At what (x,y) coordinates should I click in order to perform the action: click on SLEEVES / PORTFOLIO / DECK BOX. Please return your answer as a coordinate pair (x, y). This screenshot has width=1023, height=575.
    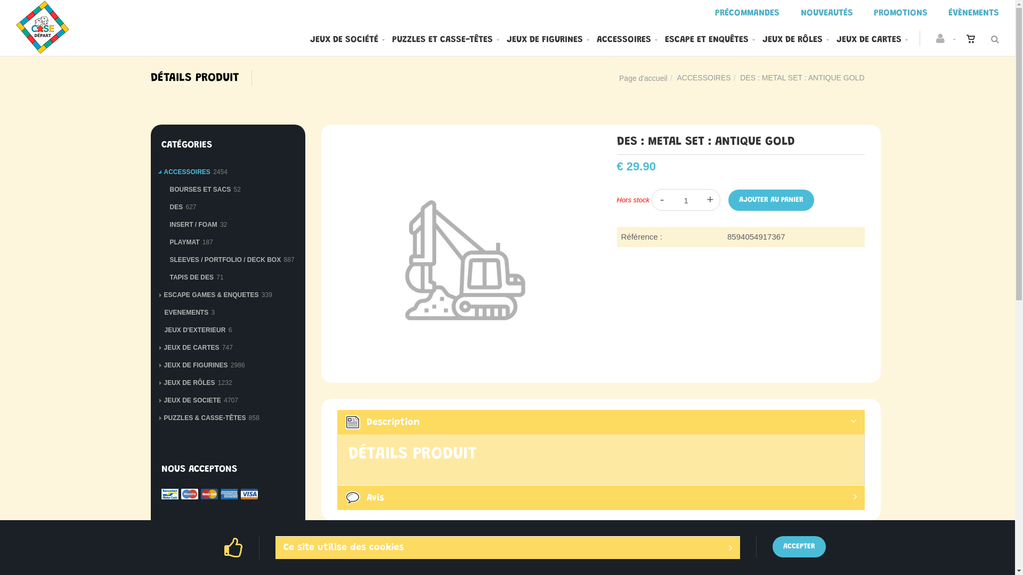
    Looking at the image, I should click on (225, 260).